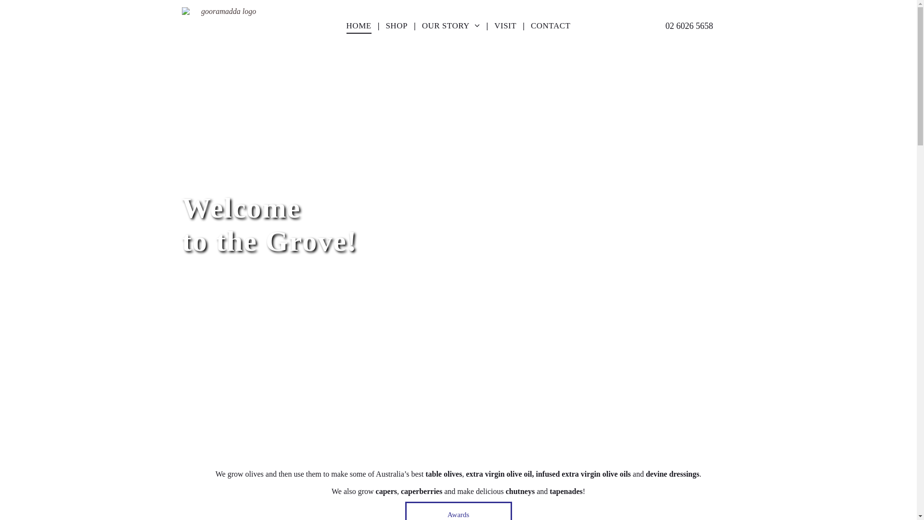  What do you see at coordinates (359, 26) in the screenshot?
I see `HOME` at bounding box center [359, 26].